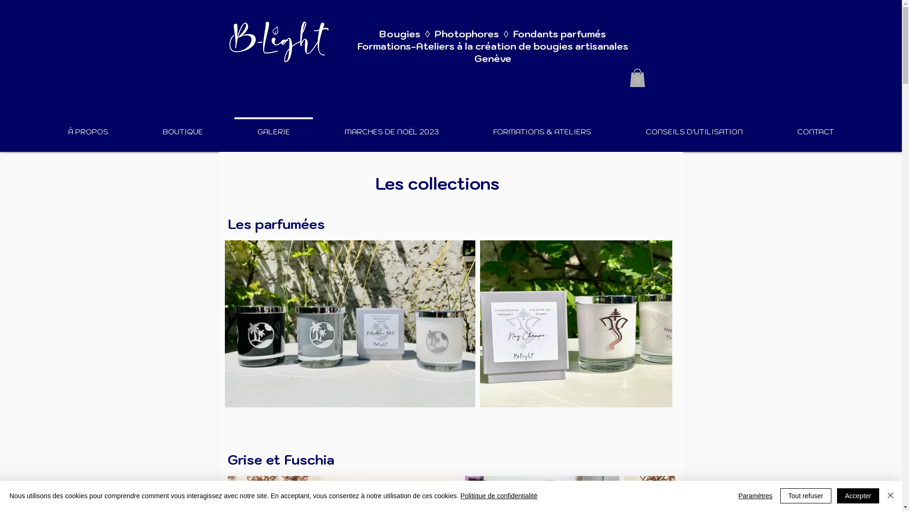 The image size is (909, 511). What do you see at coordinates (694, 127) in the screenshot?
I see `CONSEILS D'UTILISATION` at bounding box center [694, 127].